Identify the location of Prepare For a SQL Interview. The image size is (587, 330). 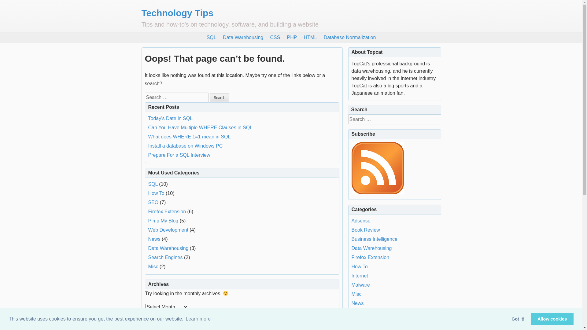
(179, 155).